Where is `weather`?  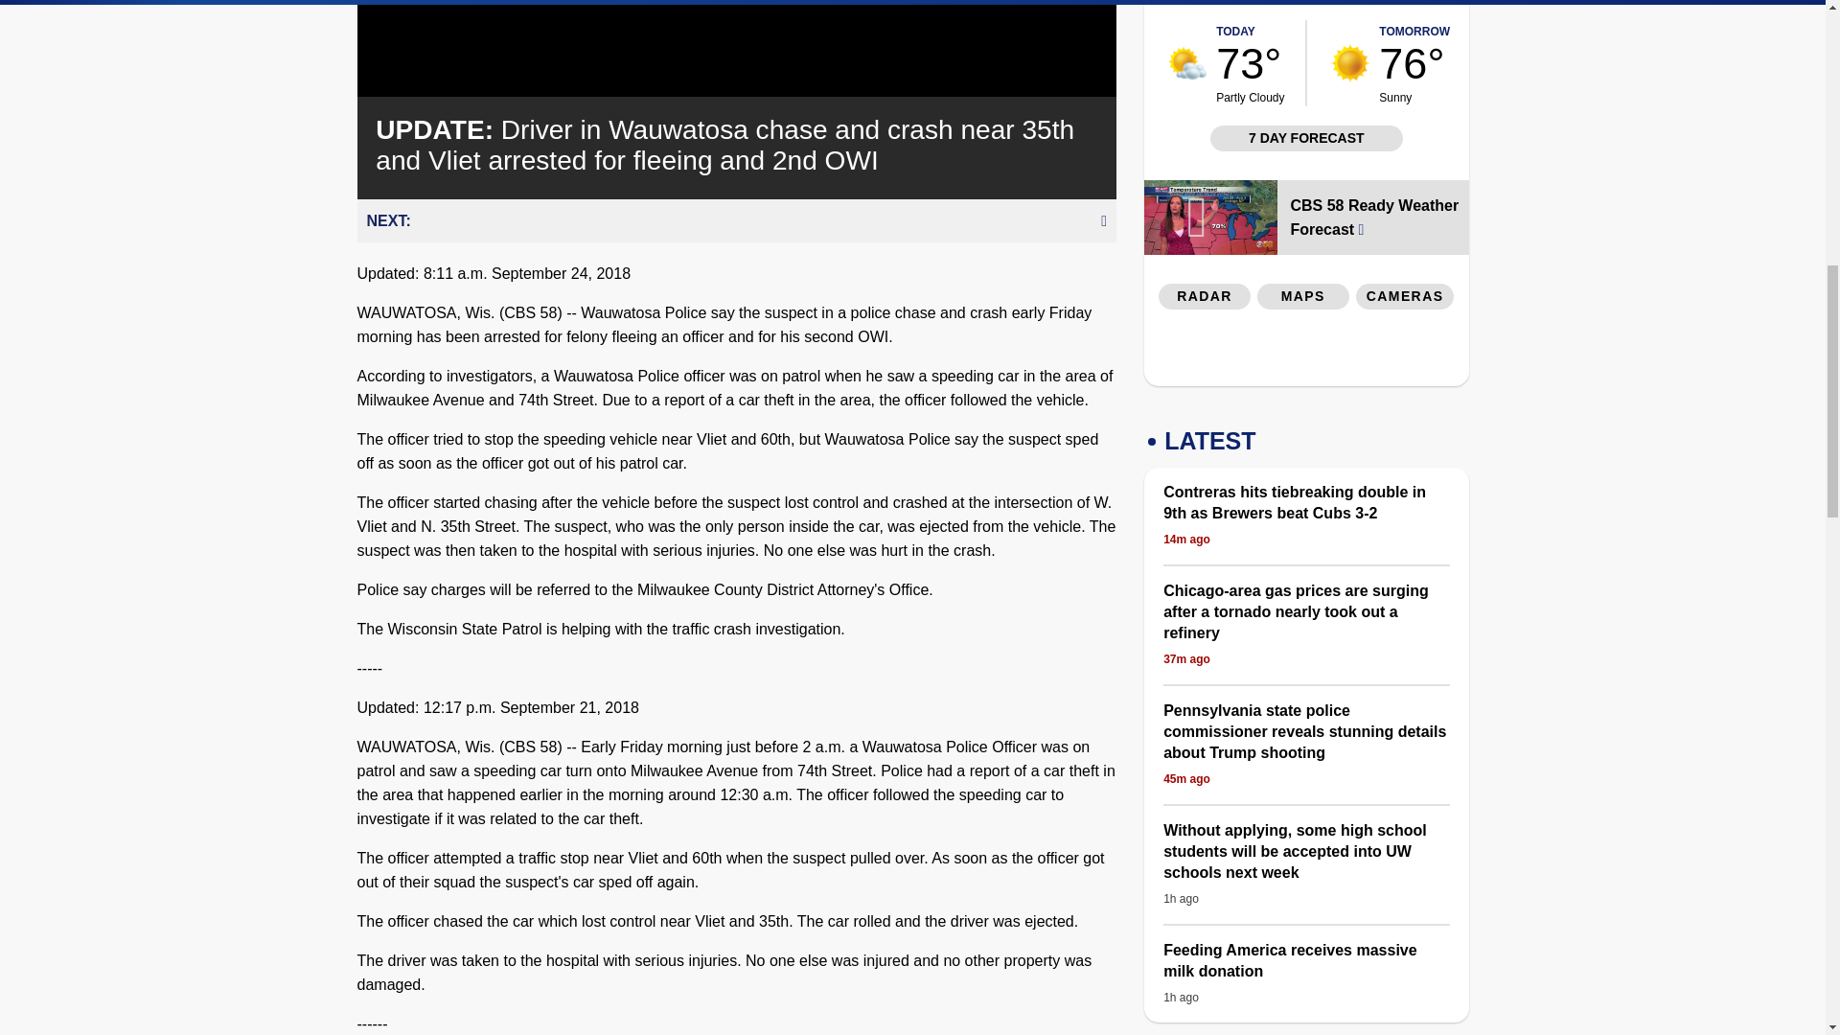
weather is located at coordinates (1349, 63).